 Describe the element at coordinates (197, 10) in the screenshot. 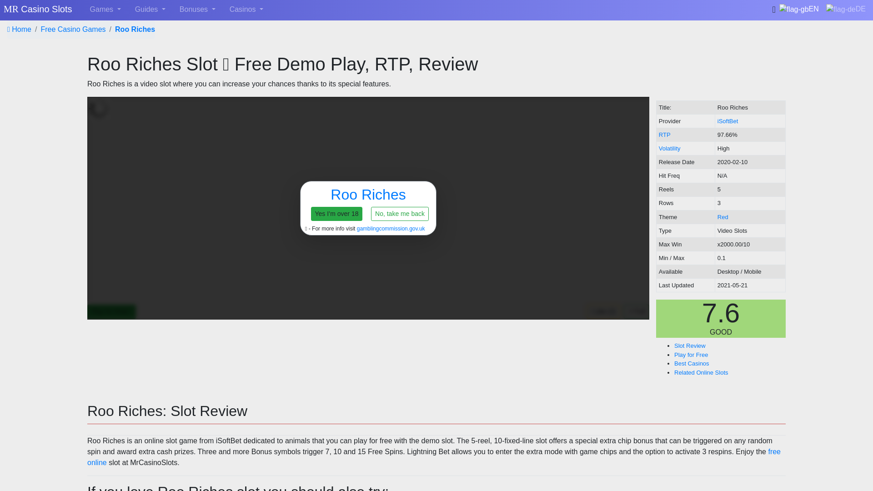

I see `Bonuses` at that location.